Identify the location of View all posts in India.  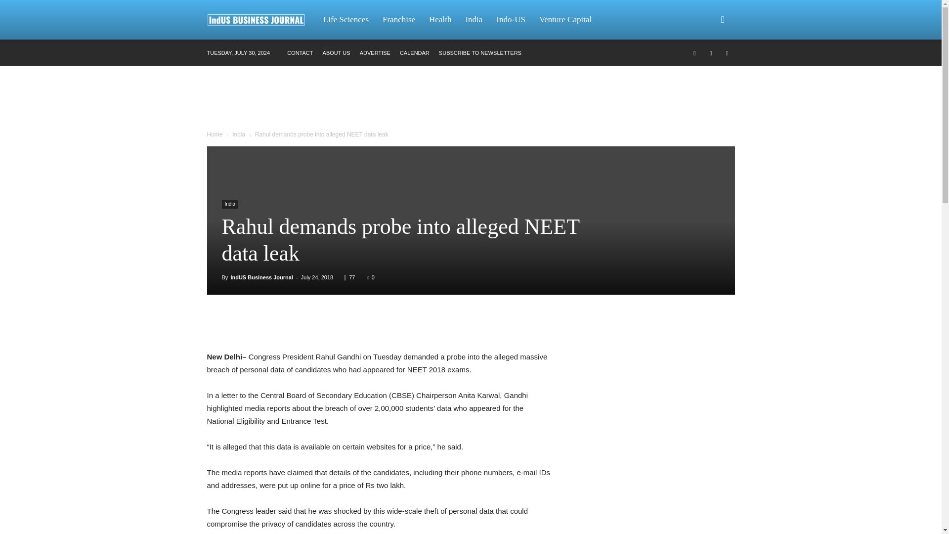
(238, 134).